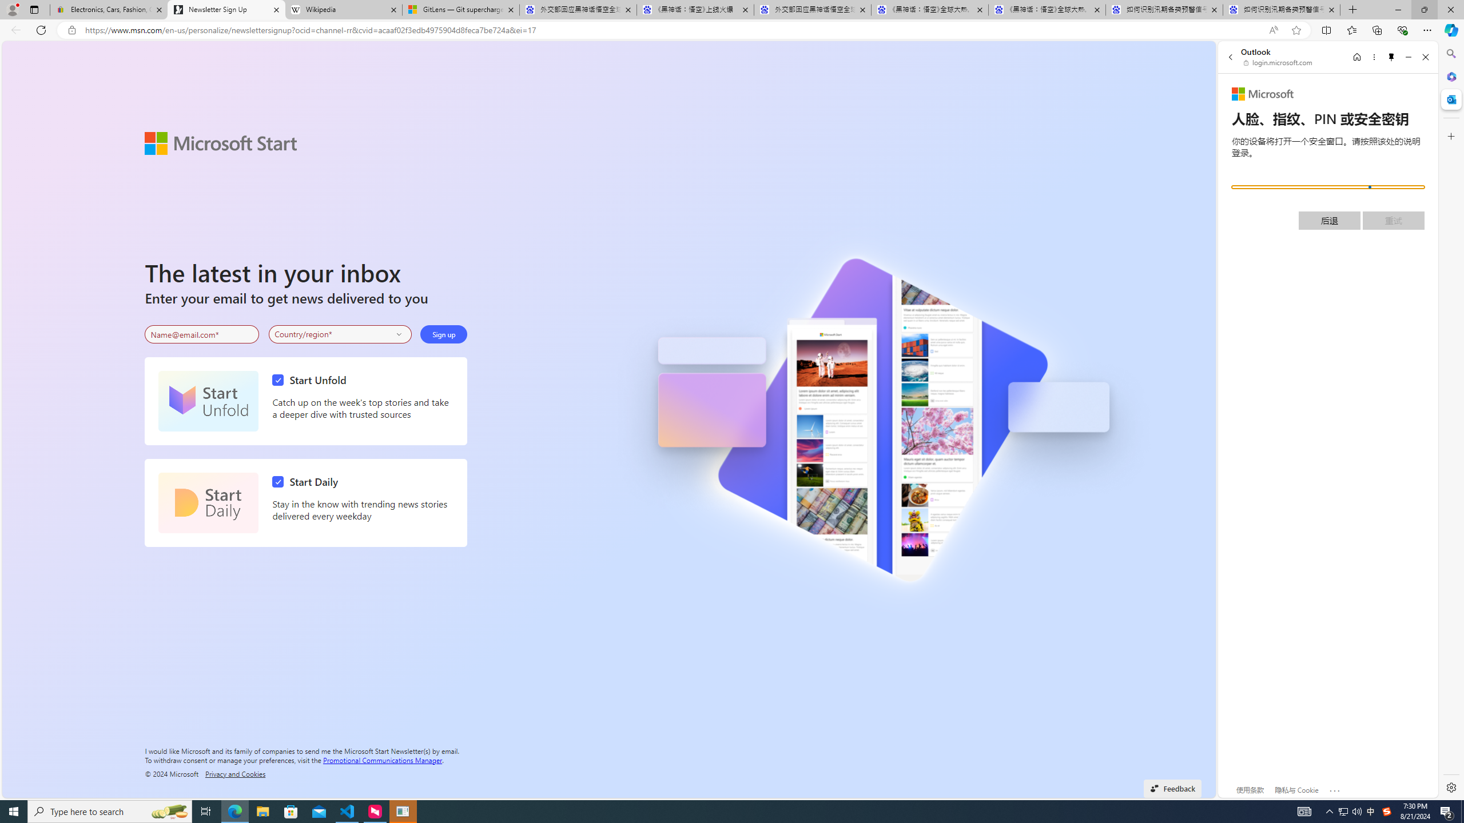 Image resolution: width=1464 pixels, height=823 pixels. What do you see at coordinates (341, 334) in the screenshot?
I see `Select your country` at bounding box center [341, 334].